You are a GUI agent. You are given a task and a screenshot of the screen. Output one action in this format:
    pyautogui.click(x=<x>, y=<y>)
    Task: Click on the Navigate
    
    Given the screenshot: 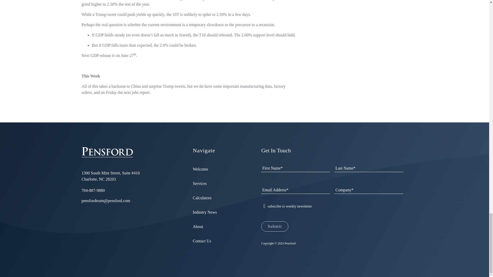 What is the action you would take?
    pyautogui.click(x=217, y=150)
    